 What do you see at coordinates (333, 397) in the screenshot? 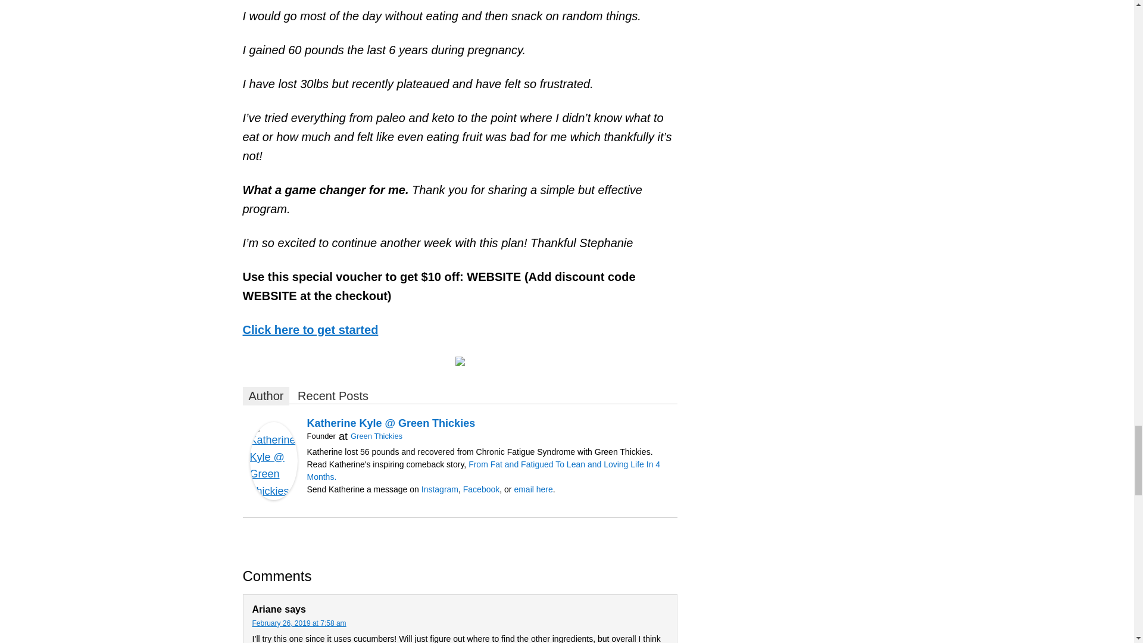
I see `Recent Posts` at bounding box center [333, 397].